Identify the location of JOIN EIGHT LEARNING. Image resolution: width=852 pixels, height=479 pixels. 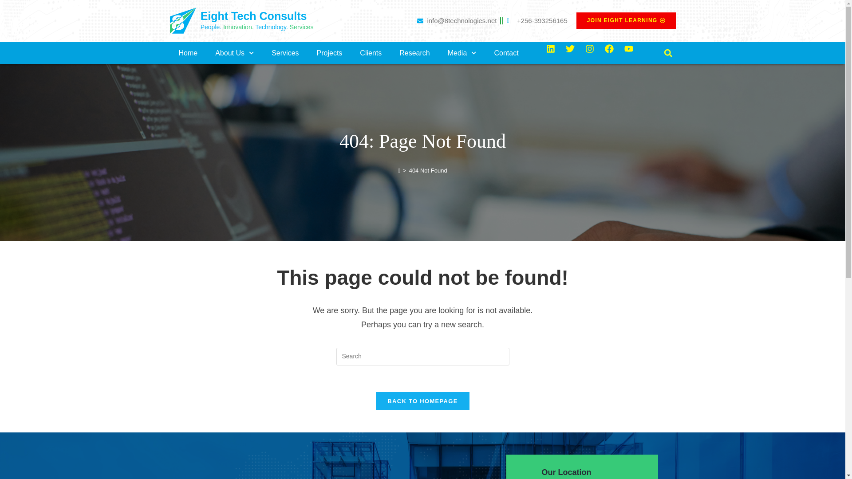
(626, 20).